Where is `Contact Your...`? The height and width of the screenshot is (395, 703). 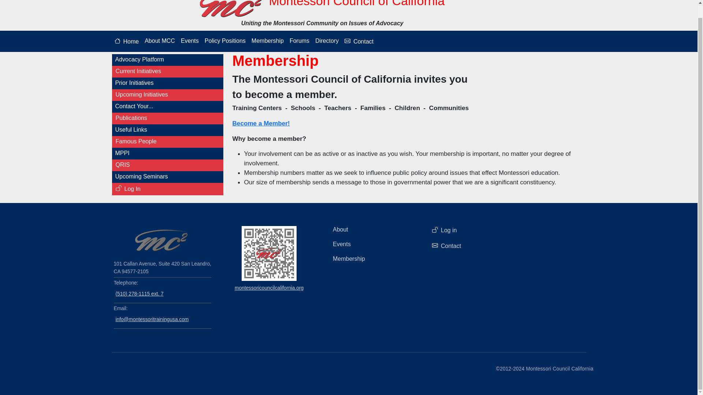
Contact Your... is located at coordinates (167, 106).